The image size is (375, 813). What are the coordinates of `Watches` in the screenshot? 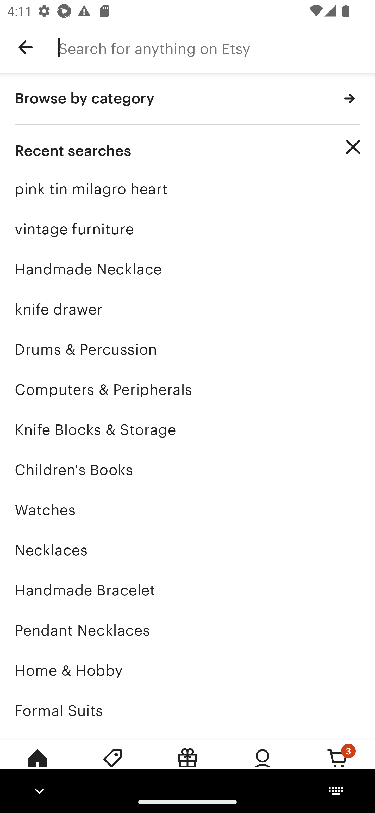 It's located at (187, 510).